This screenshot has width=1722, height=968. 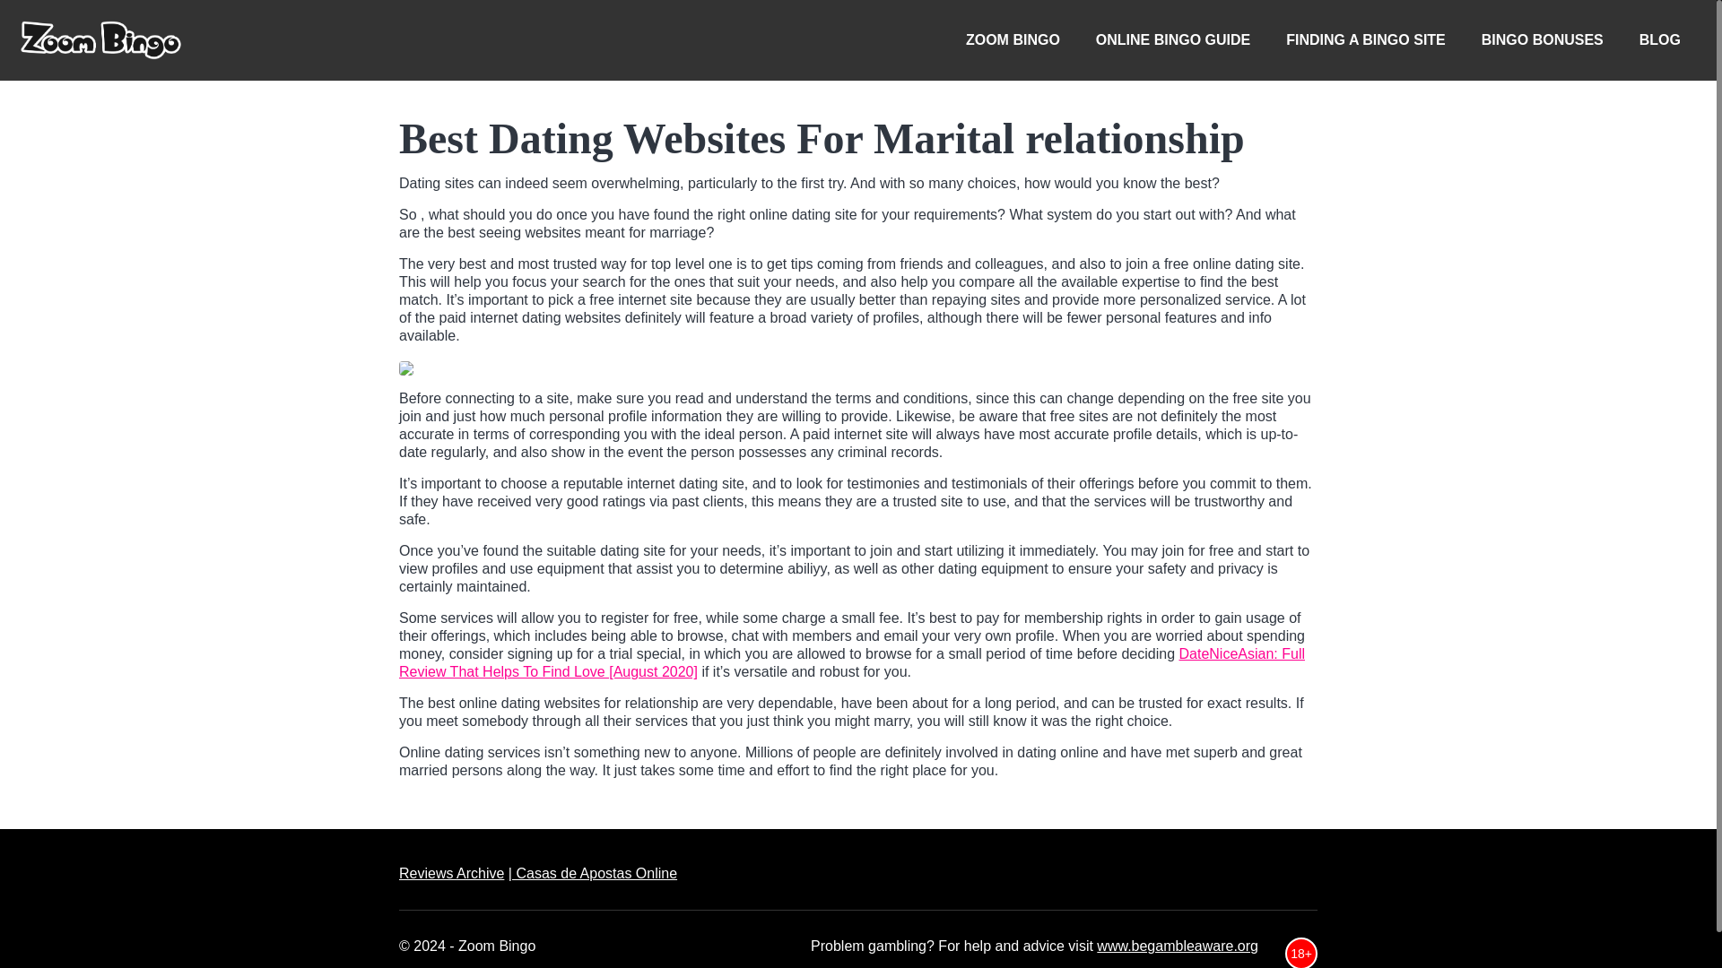 What do you see at coordinates (1172, 39) in the screenshot?
I see `ONLINE BINGO GUIDE` at bounding box center [1172, 39].